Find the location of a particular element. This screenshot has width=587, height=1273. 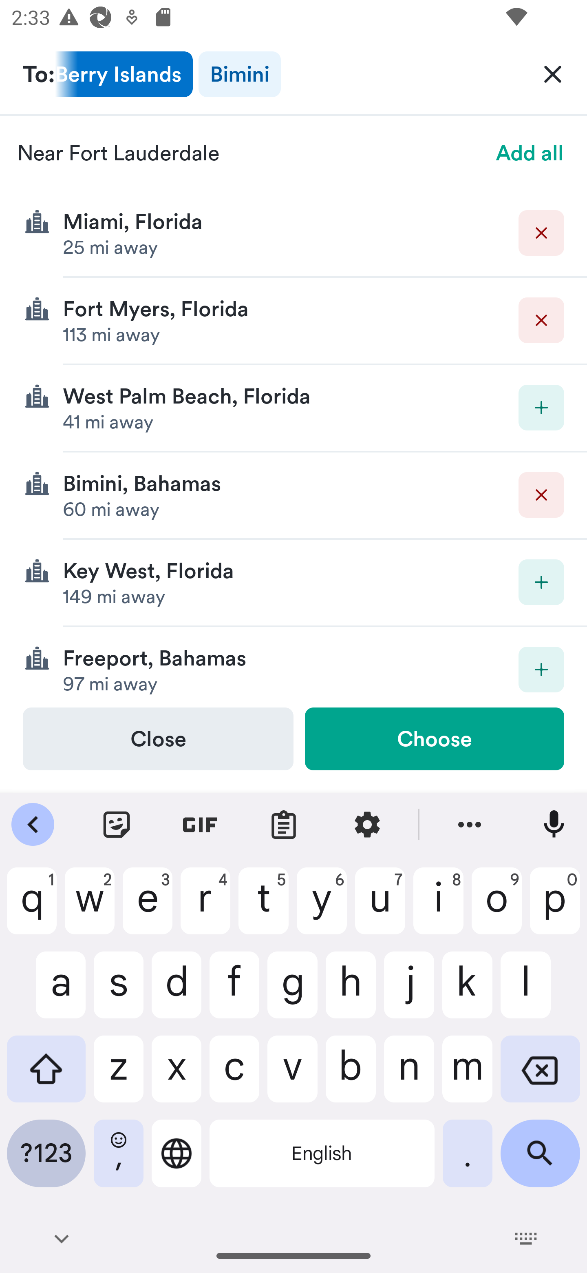

Add all is located at coordinates (530, 153).